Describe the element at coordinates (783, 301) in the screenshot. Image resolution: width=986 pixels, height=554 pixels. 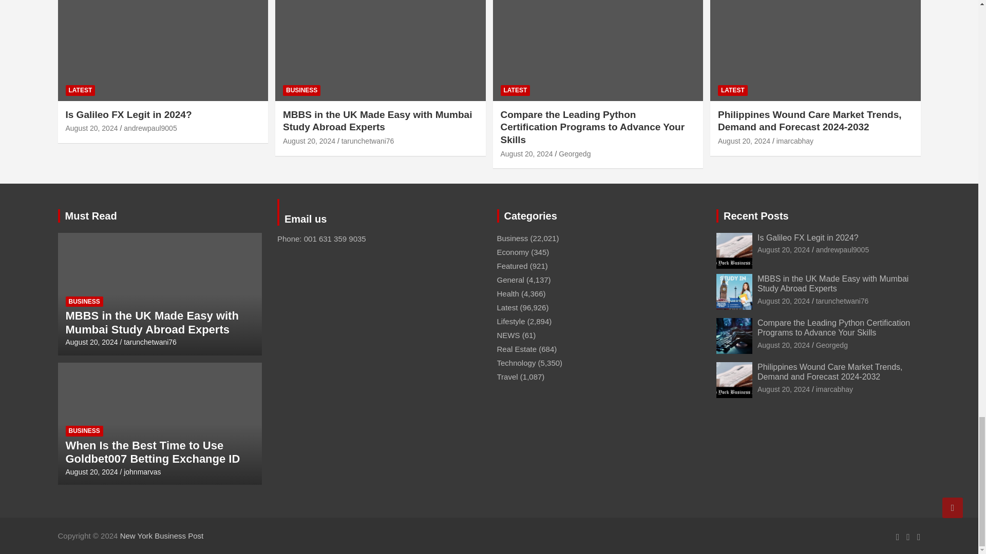
I see `MBBS in the UK Made Easy with Mumbai Study Abroad Experts` at that location.